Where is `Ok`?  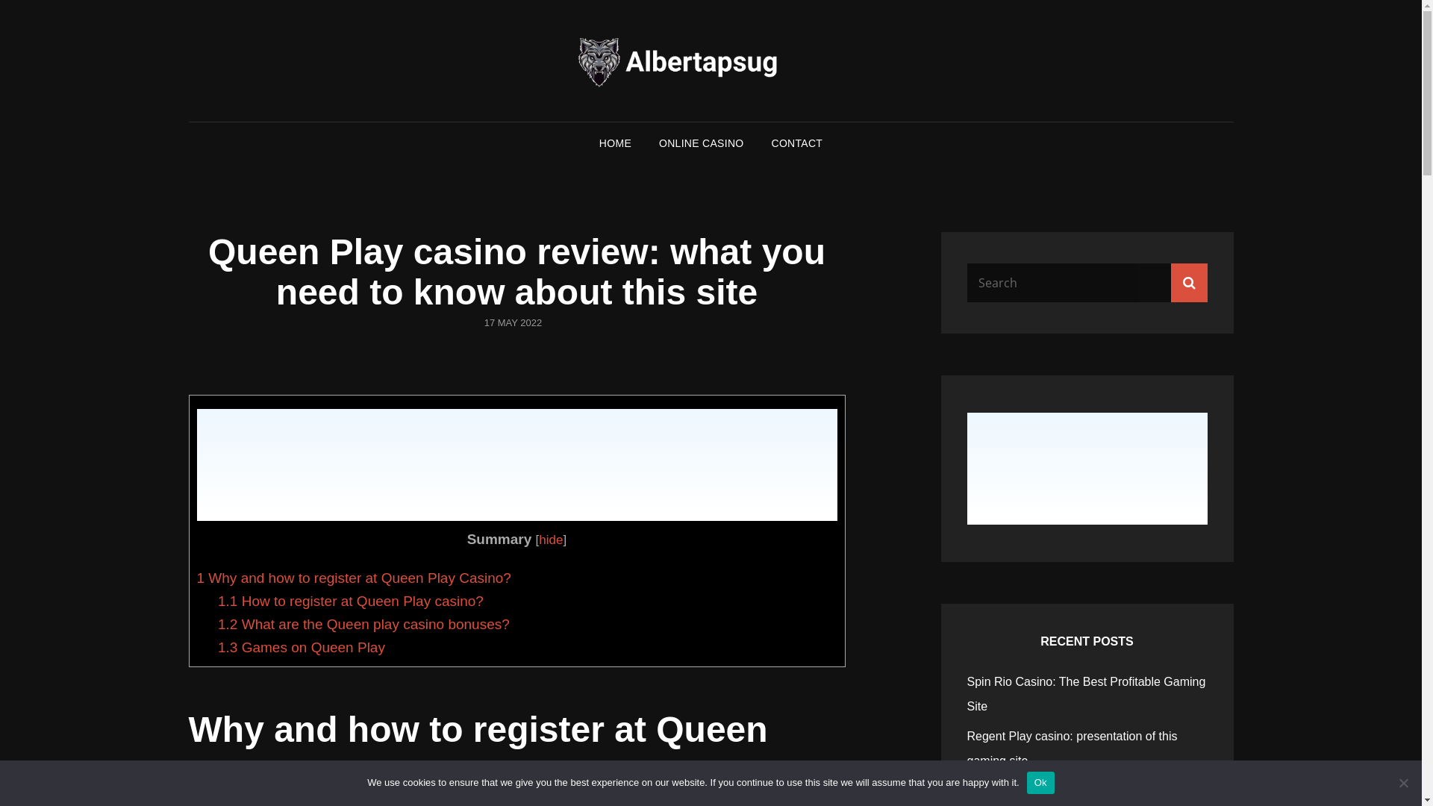 Ok is located at coordinates (1040, 783).